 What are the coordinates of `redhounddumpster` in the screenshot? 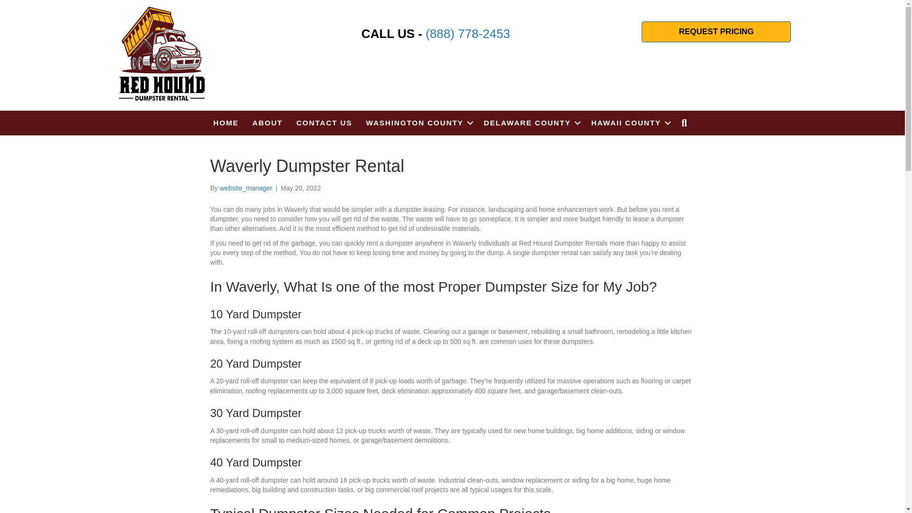 It's located at (162, 54).